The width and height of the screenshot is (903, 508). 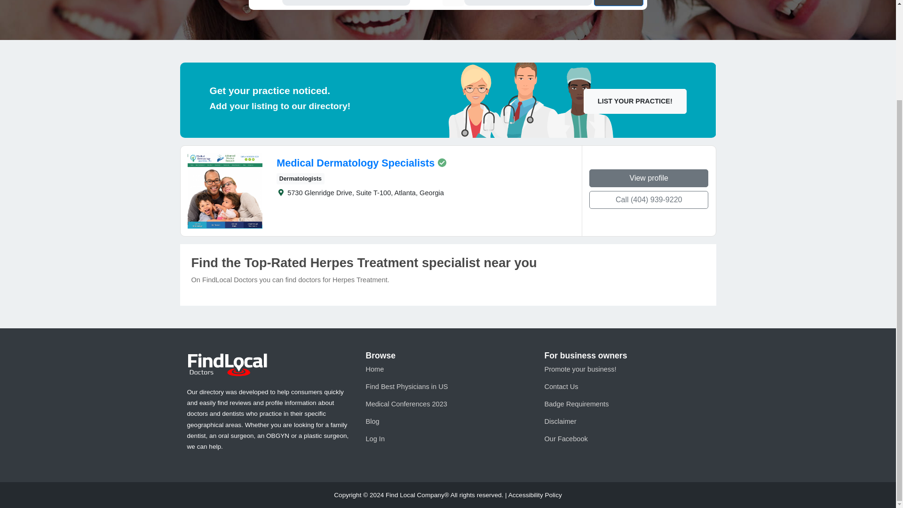 What do you see at coordinates (635, 101) in the screenshot?
I see `LIST YOUR PRACTICE!` at bounding box center [635, 101].